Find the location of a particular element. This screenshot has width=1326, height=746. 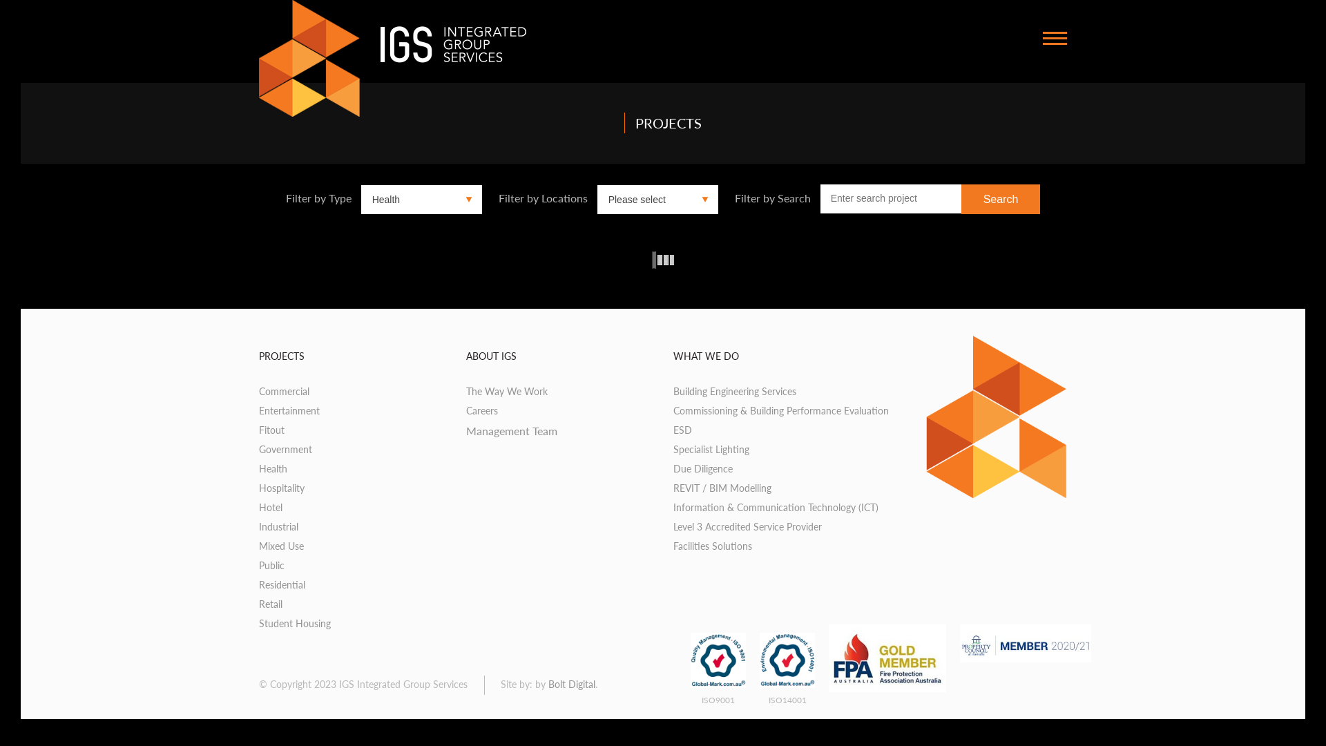

Facilities Solutions is located at coordinates (713, 546).